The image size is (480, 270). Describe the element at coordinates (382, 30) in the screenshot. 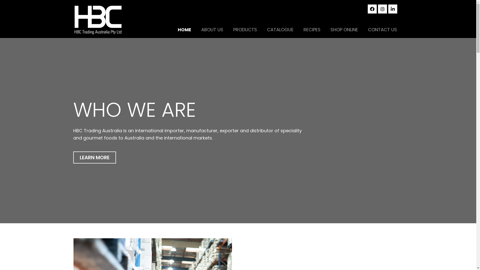

I see `CONTACT US` at that location.